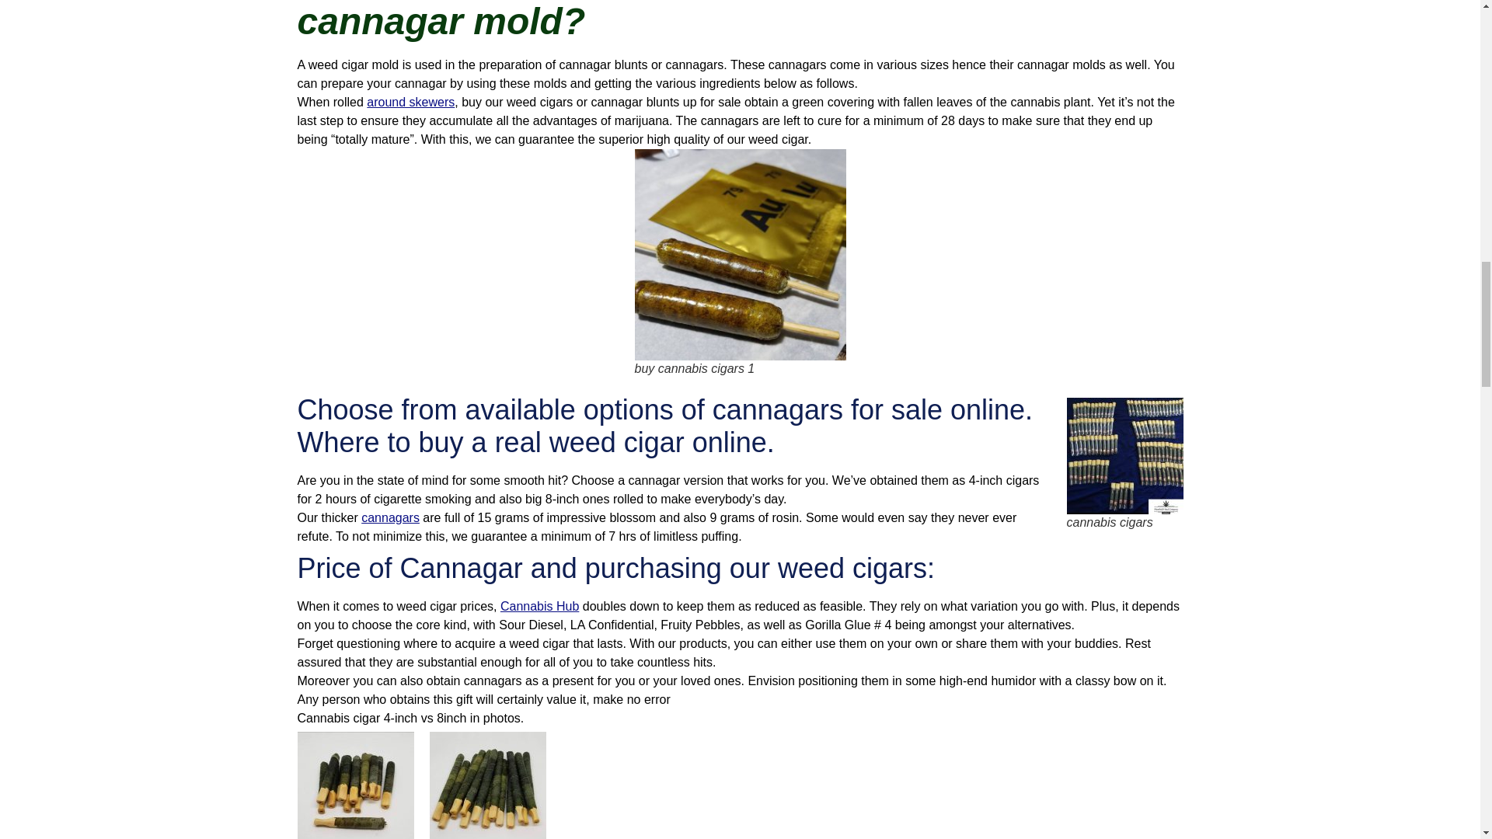 This screenshot has height=839, width=1492. What do you see at coordinates (1124, 455) in the screenshot?
I see `canagar` at bounding box center [1124, 455].